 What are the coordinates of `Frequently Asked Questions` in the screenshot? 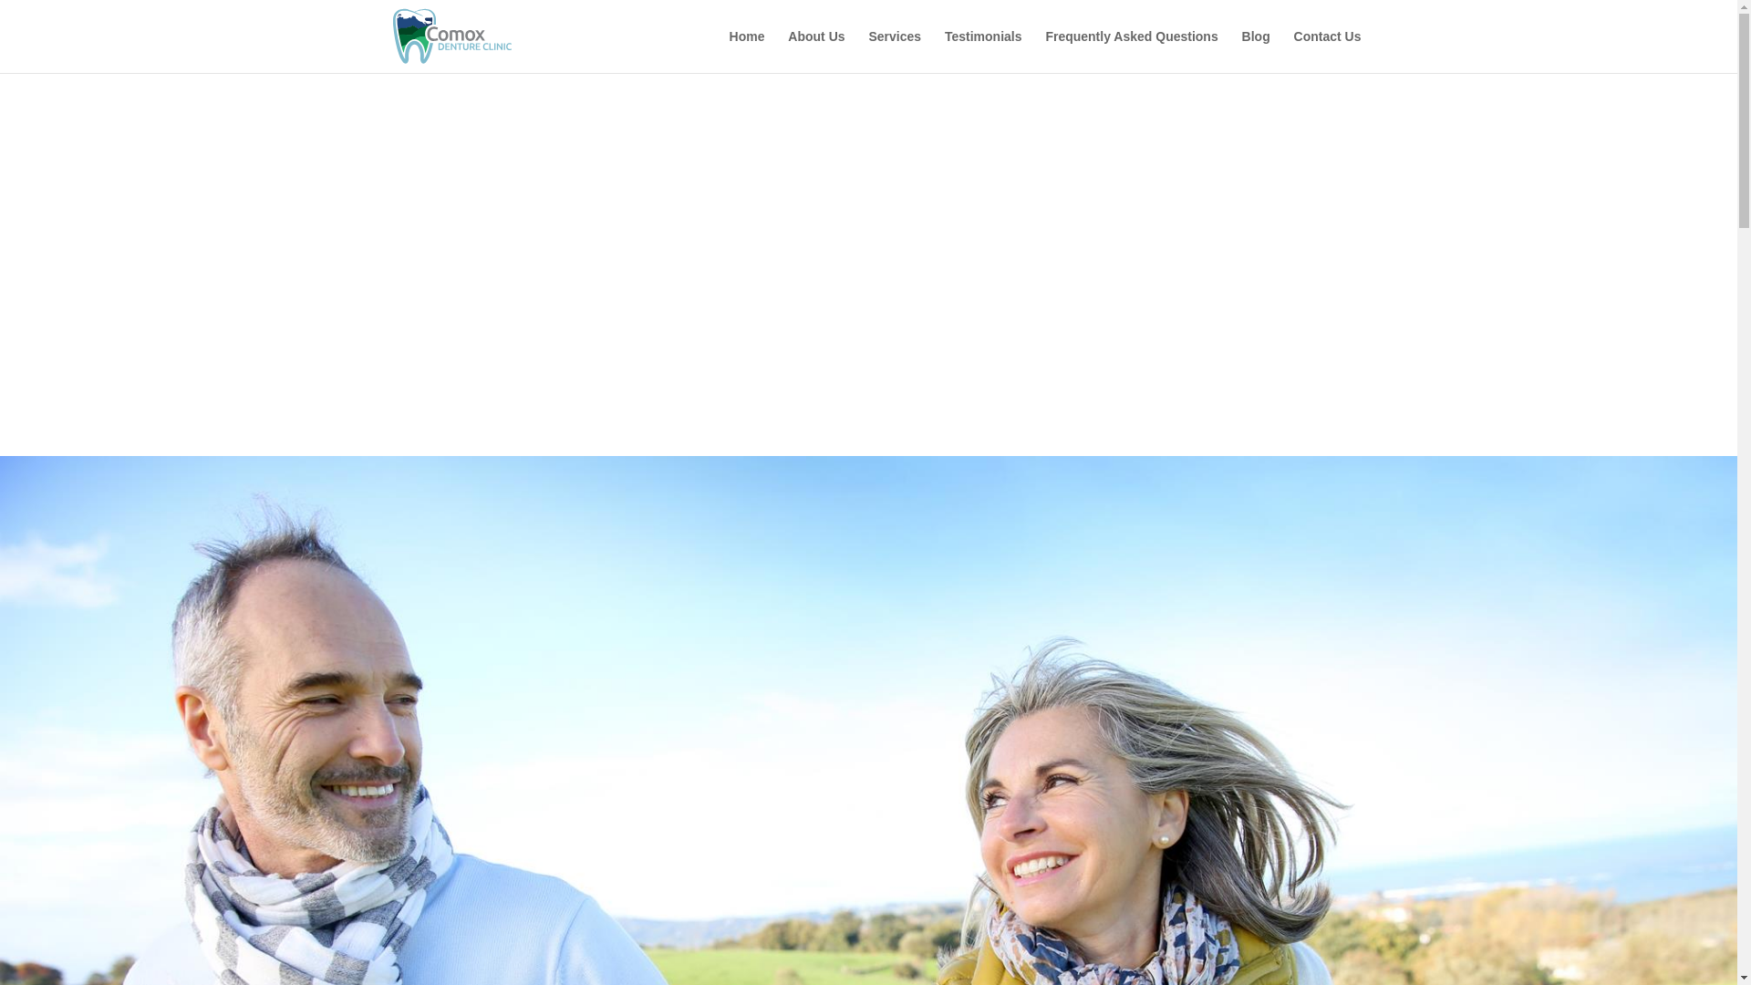 It's located at (1131, 51).